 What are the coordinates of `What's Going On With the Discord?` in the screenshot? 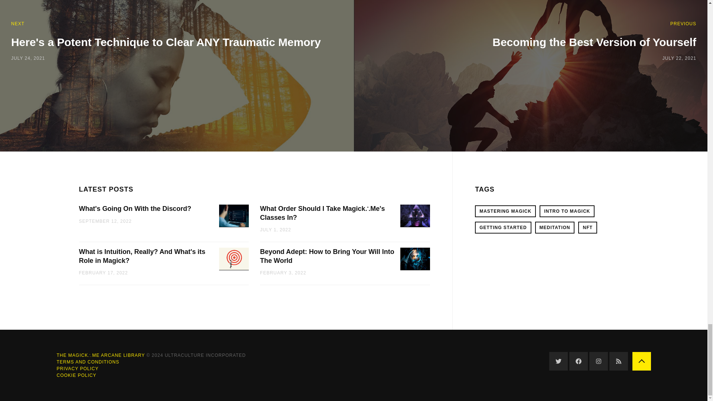 It's located at (134, 209).